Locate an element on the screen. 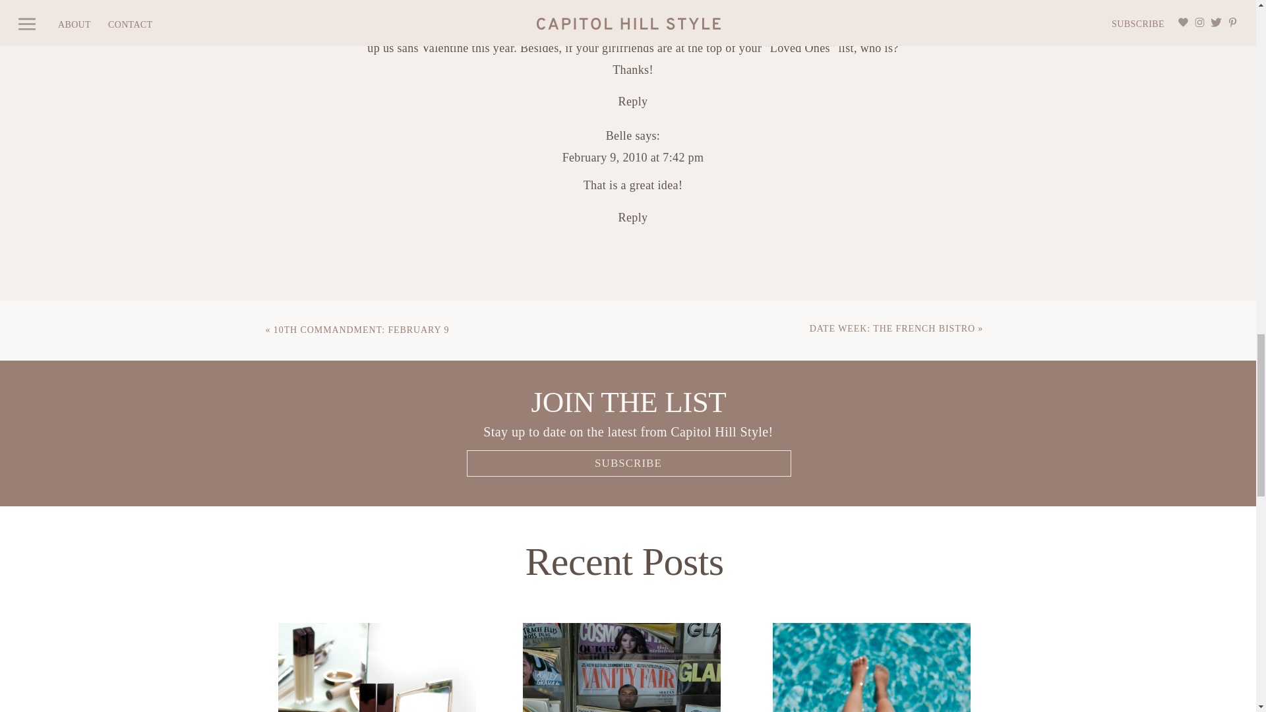  Reply is located at coordinates (633, 102).